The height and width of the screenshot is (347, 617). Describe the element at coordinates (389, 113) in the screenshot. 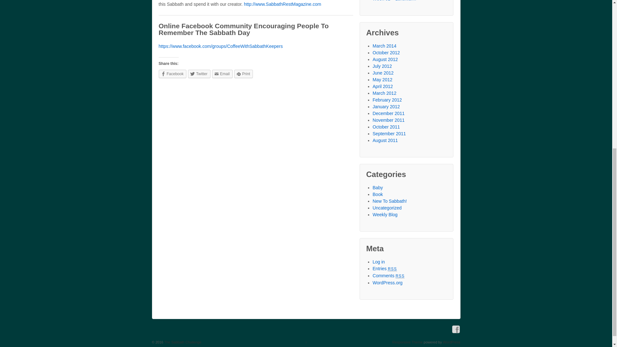

I see `December 2011` at that location.